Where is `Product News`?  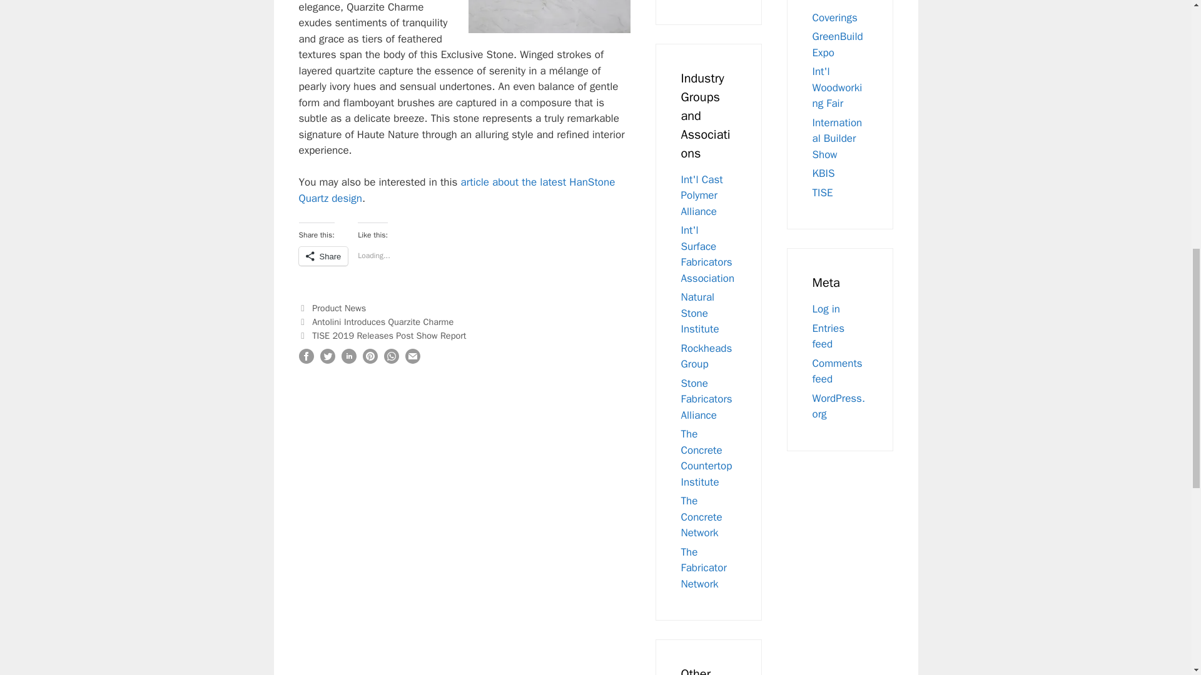
Product News is located at coordinates (339, 307).